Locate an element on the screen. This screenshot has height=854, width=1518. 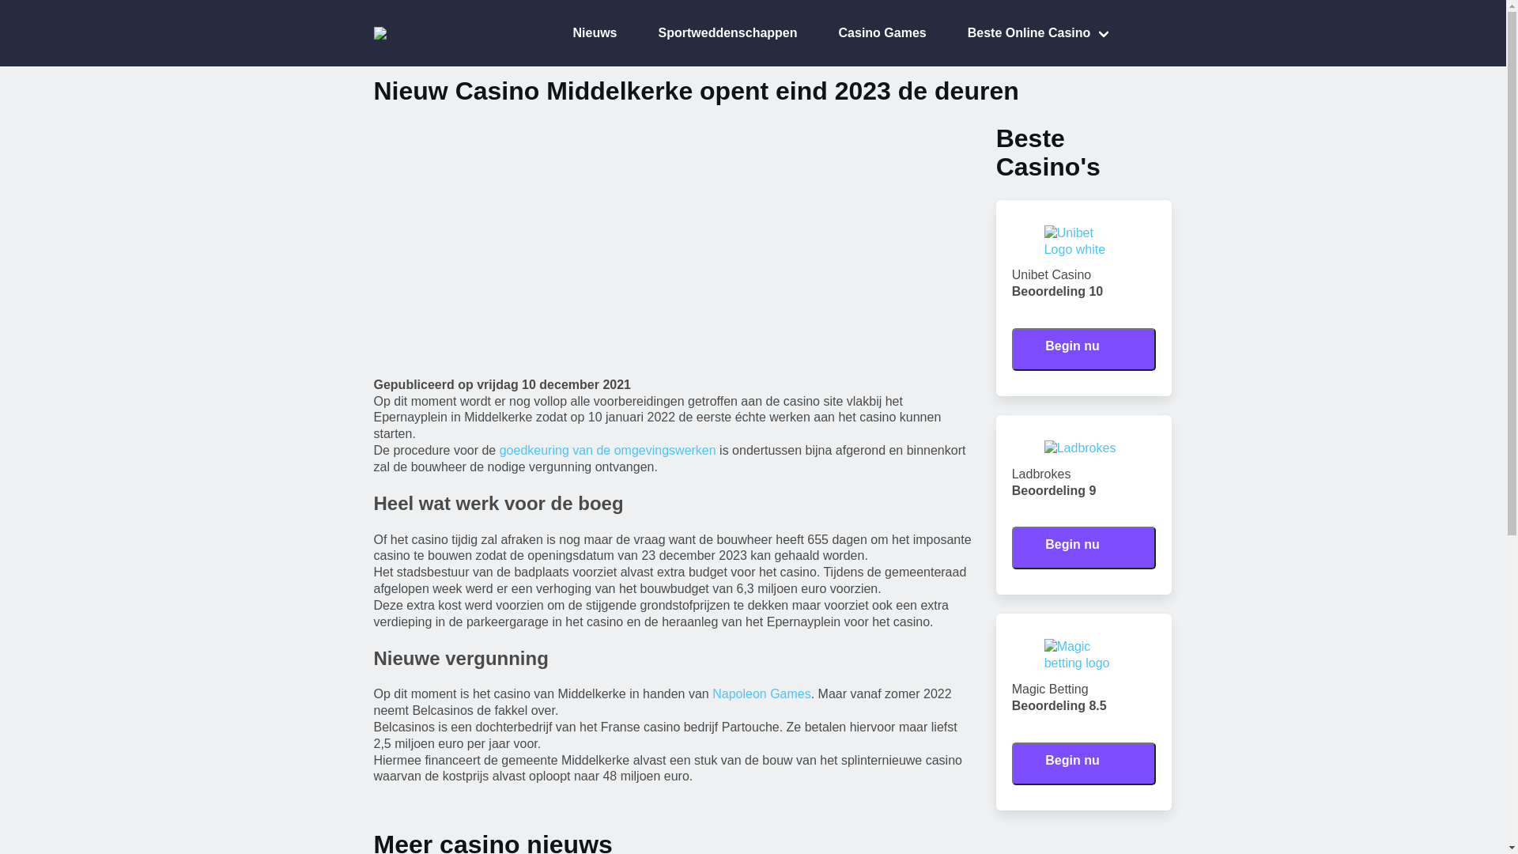
Beste Online Casino is located at coordinates (1029, 33).